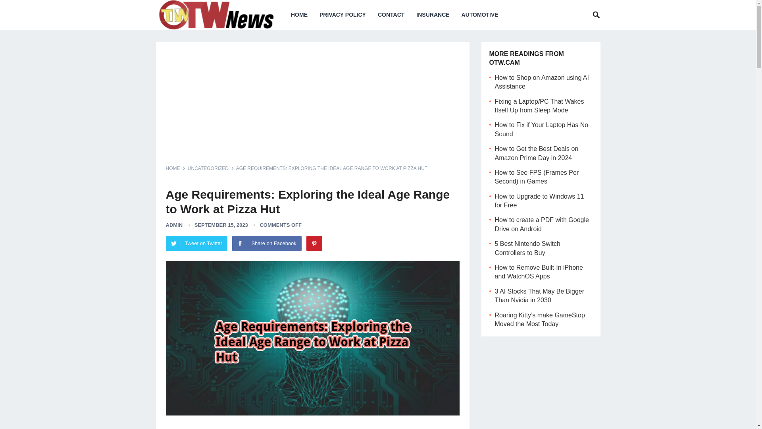 This screenshot has width=762, height=429. I want to click on Pinterest, so click(314, 243).